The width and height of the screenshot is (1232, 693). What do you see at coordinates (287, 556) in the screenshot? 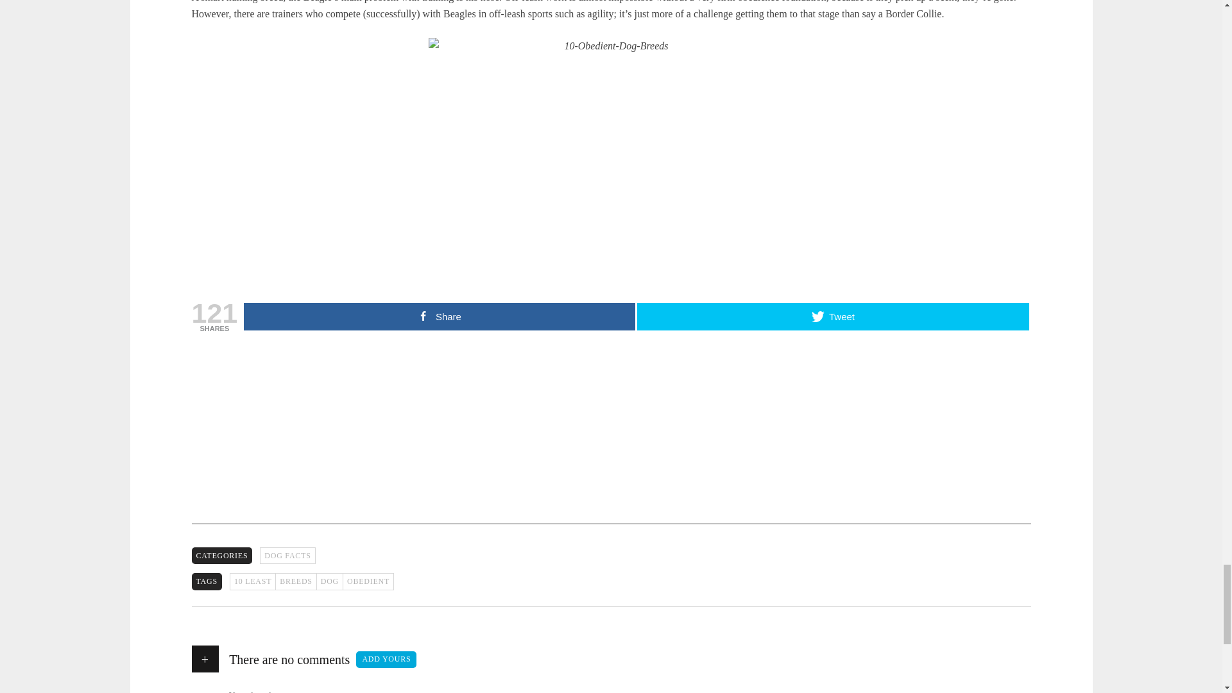
I see `DOG FACTS` at bounding box center [287, 556].